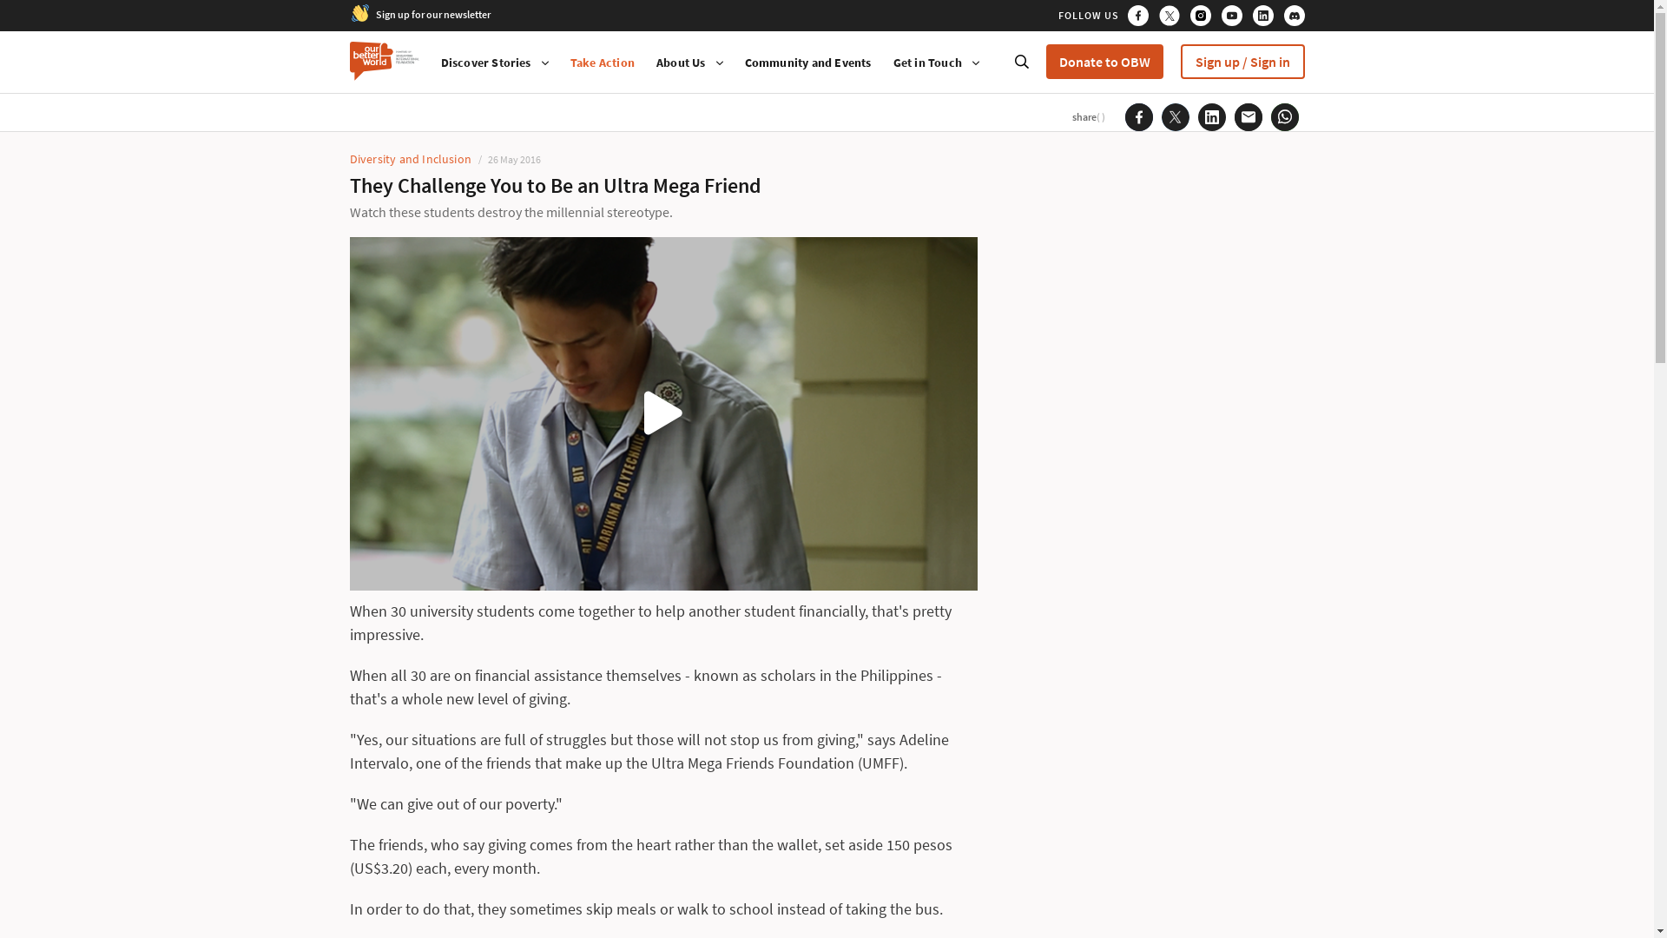 The width and height of the screenshot is (1667, 938). I want to click on Community and events, so click(808, 63).